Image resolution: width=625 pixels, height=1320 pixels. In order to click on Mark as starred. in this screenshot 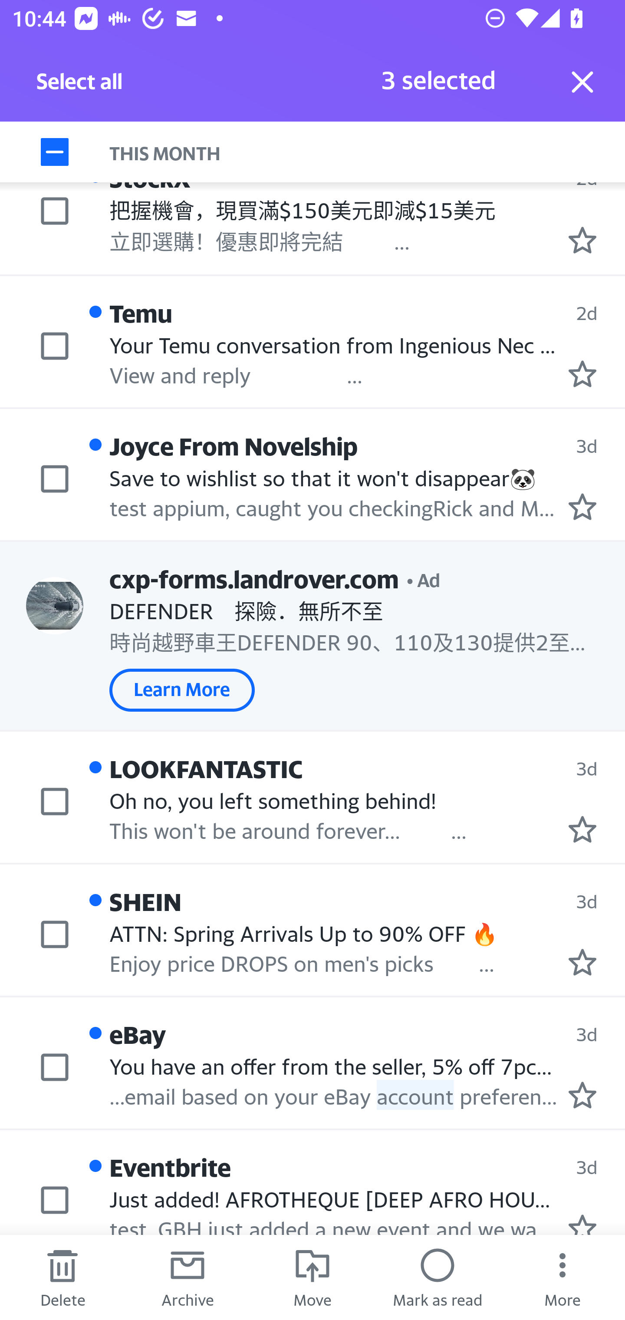, I will do `click(582, 961)`.